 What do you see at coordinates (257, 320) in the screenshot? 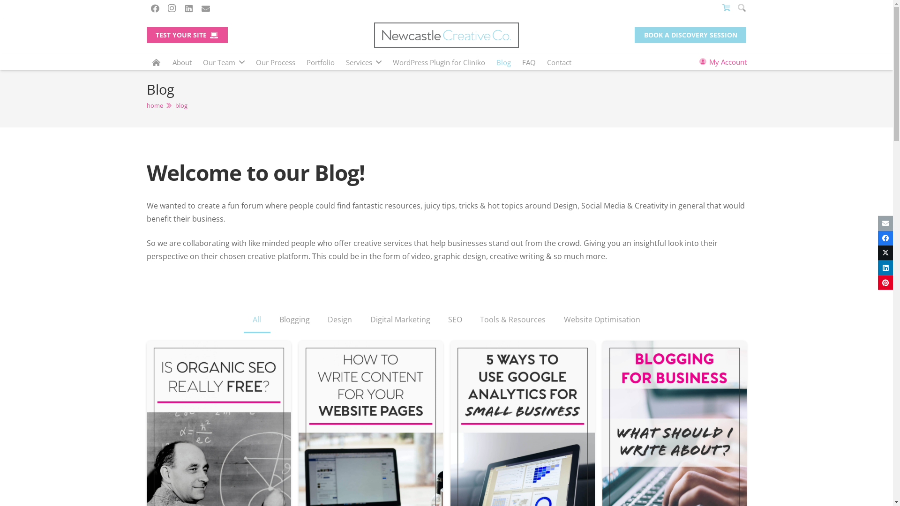
I see `All` at bounding box center [257, 320].